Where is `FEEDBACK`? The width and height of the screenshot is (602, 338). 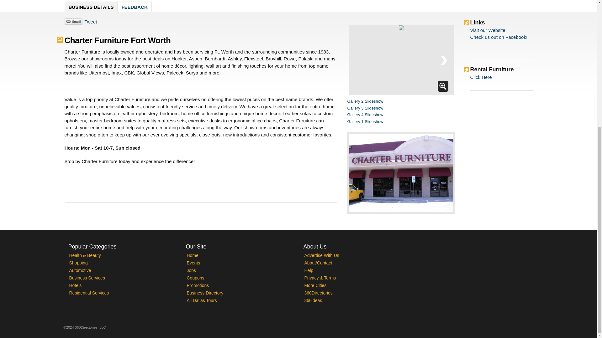 FEEDBACK is located at coordinates (134, 7).